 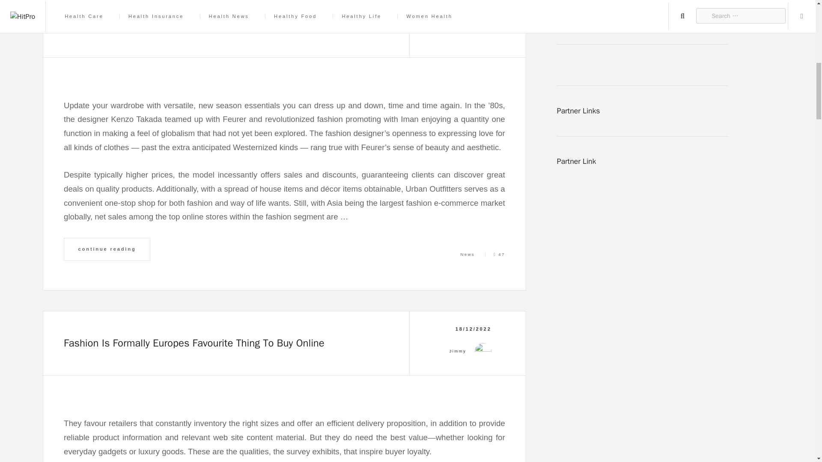 I want to click on Jimmy, so click(x=458, y=21).